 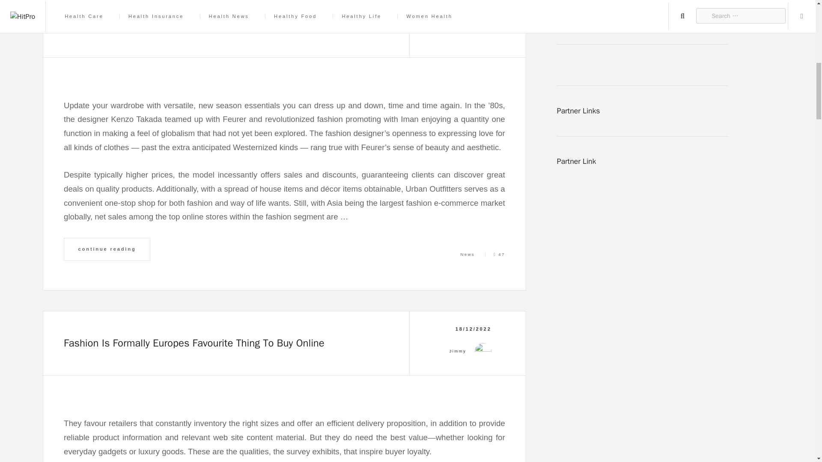 I want to click on Jimmy, so click(x=458, y=21).